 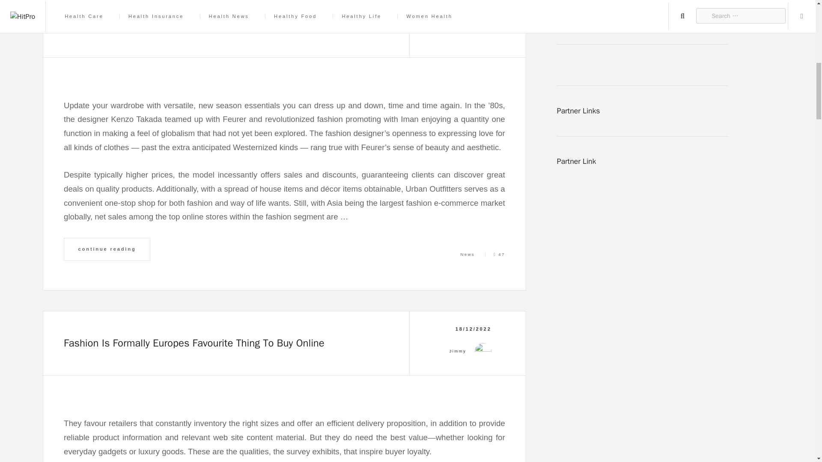 I want to click on Jimmy, so click(x=458, y=21).